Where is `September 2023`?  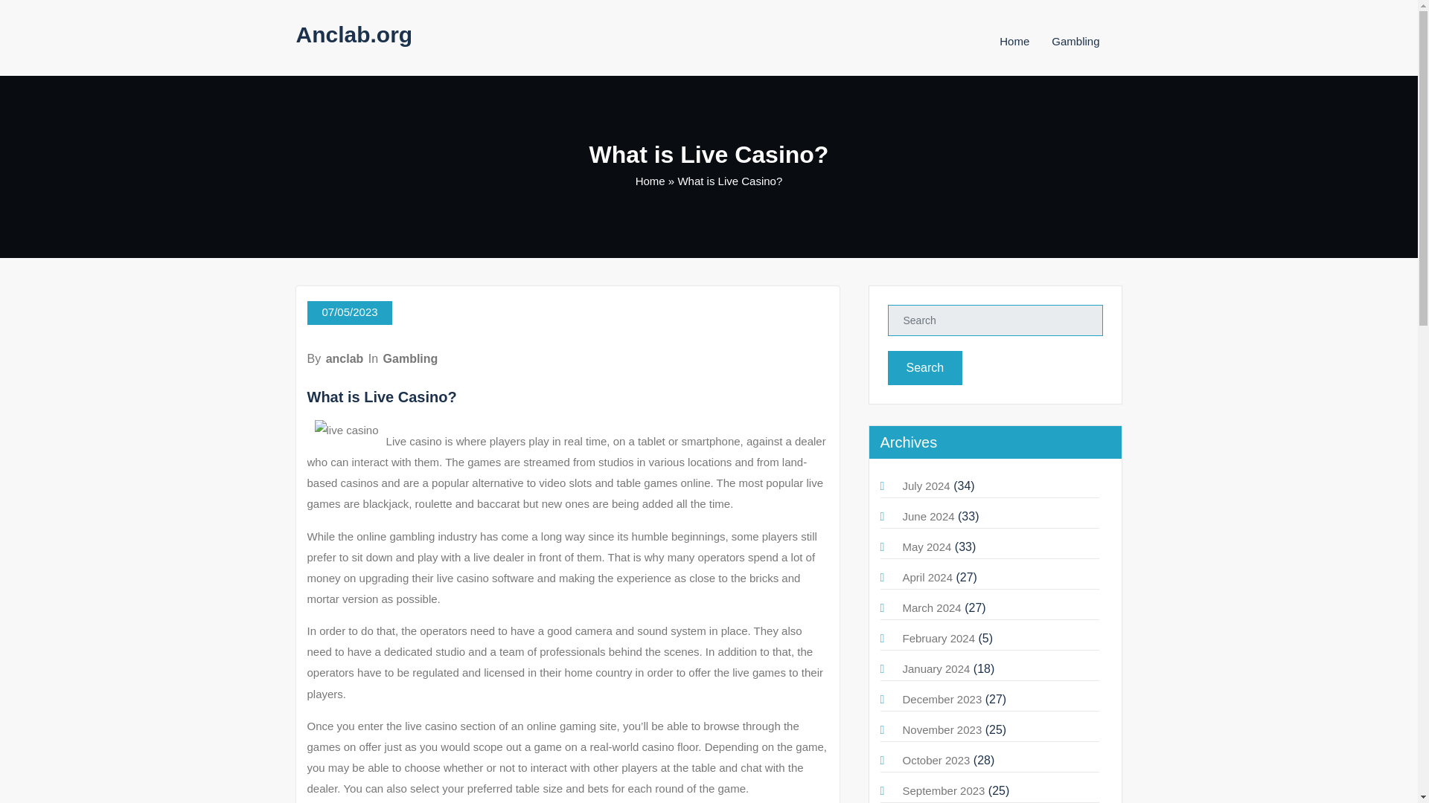
September 2023 is located at coordinates (942, 791).